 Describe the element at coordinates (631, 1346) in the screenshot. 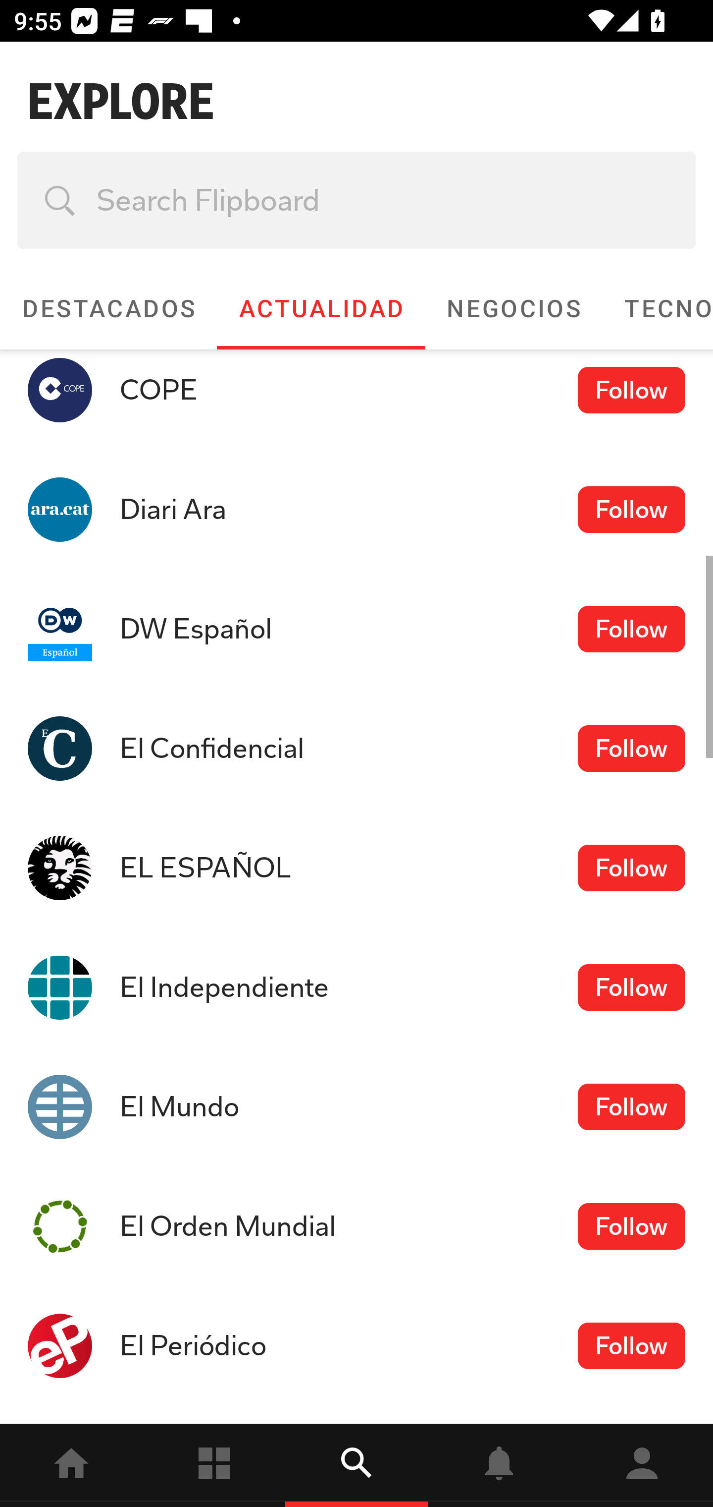

I see `Follow` at that location.